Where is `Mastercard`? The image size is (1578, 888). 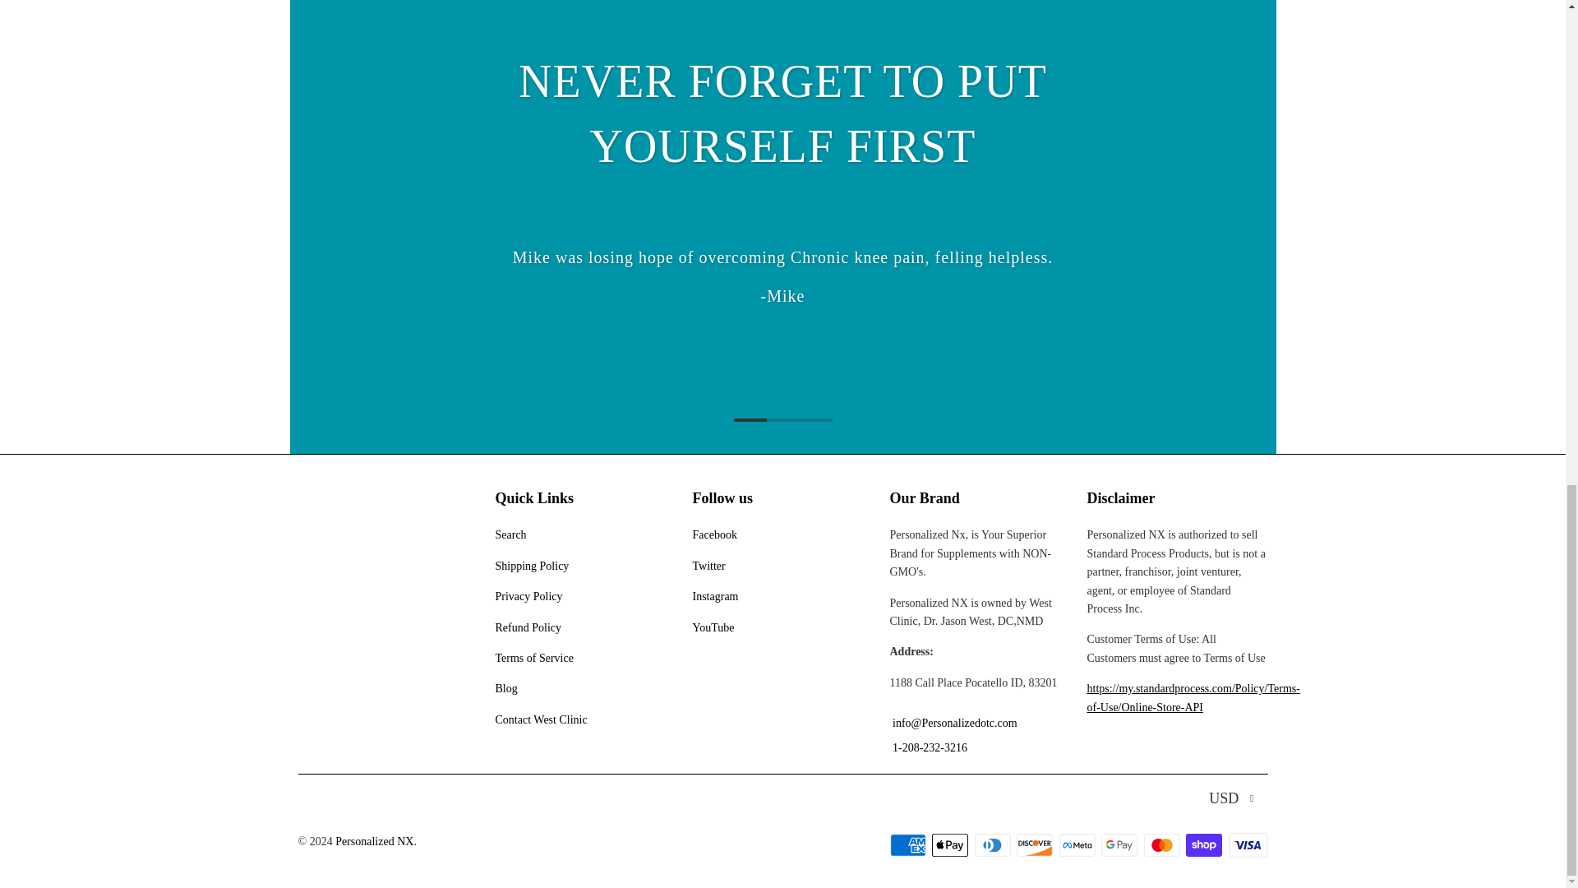 Mastercard is located at coordinates (1164, 845).